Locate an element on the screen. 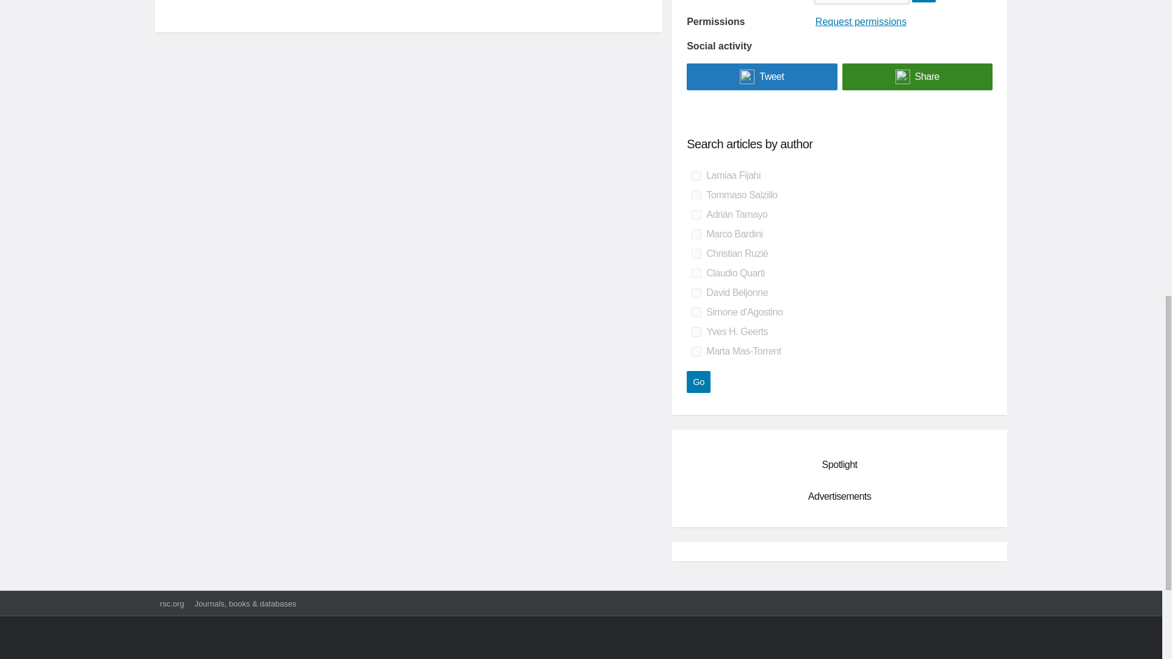  on is located at coordinates (696, 351).